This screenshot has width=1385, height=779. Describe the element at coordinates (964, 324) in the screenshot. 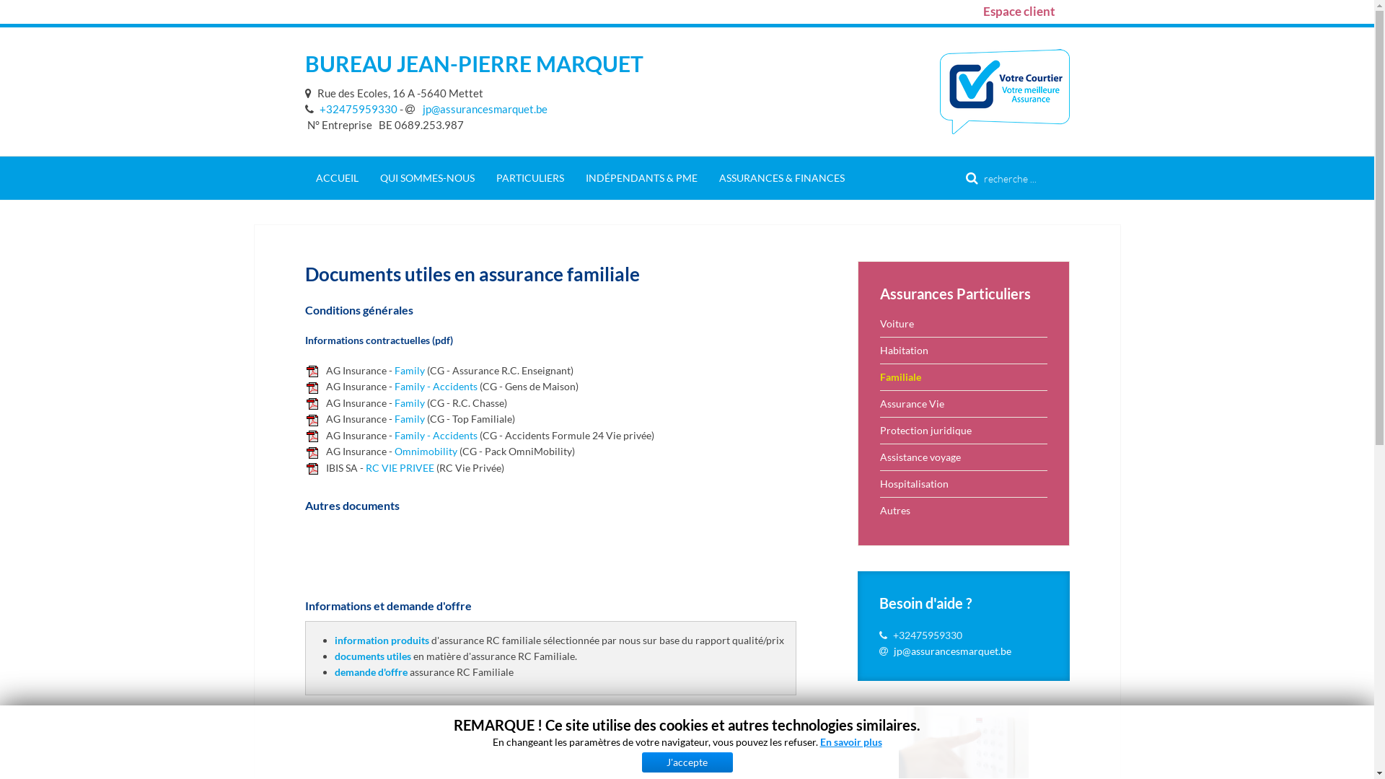

I see `Voiture` at that location.